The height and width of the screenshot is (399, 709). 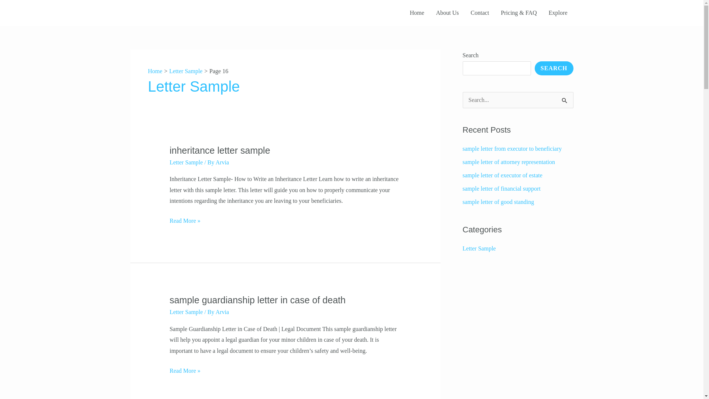 I want to click on Arvia, so click(x=222, y=162).